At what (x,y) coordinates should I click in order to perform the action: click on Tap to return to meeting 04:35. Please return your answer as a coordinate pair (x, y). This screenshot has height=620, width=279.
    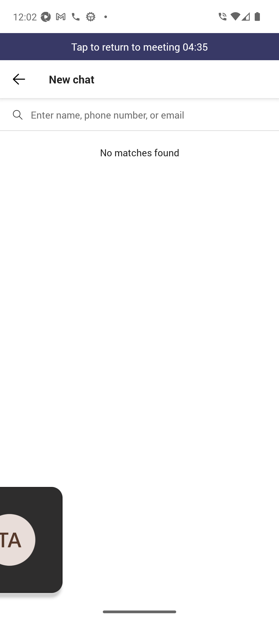
    Looking at the image, I should click on (139, 47).